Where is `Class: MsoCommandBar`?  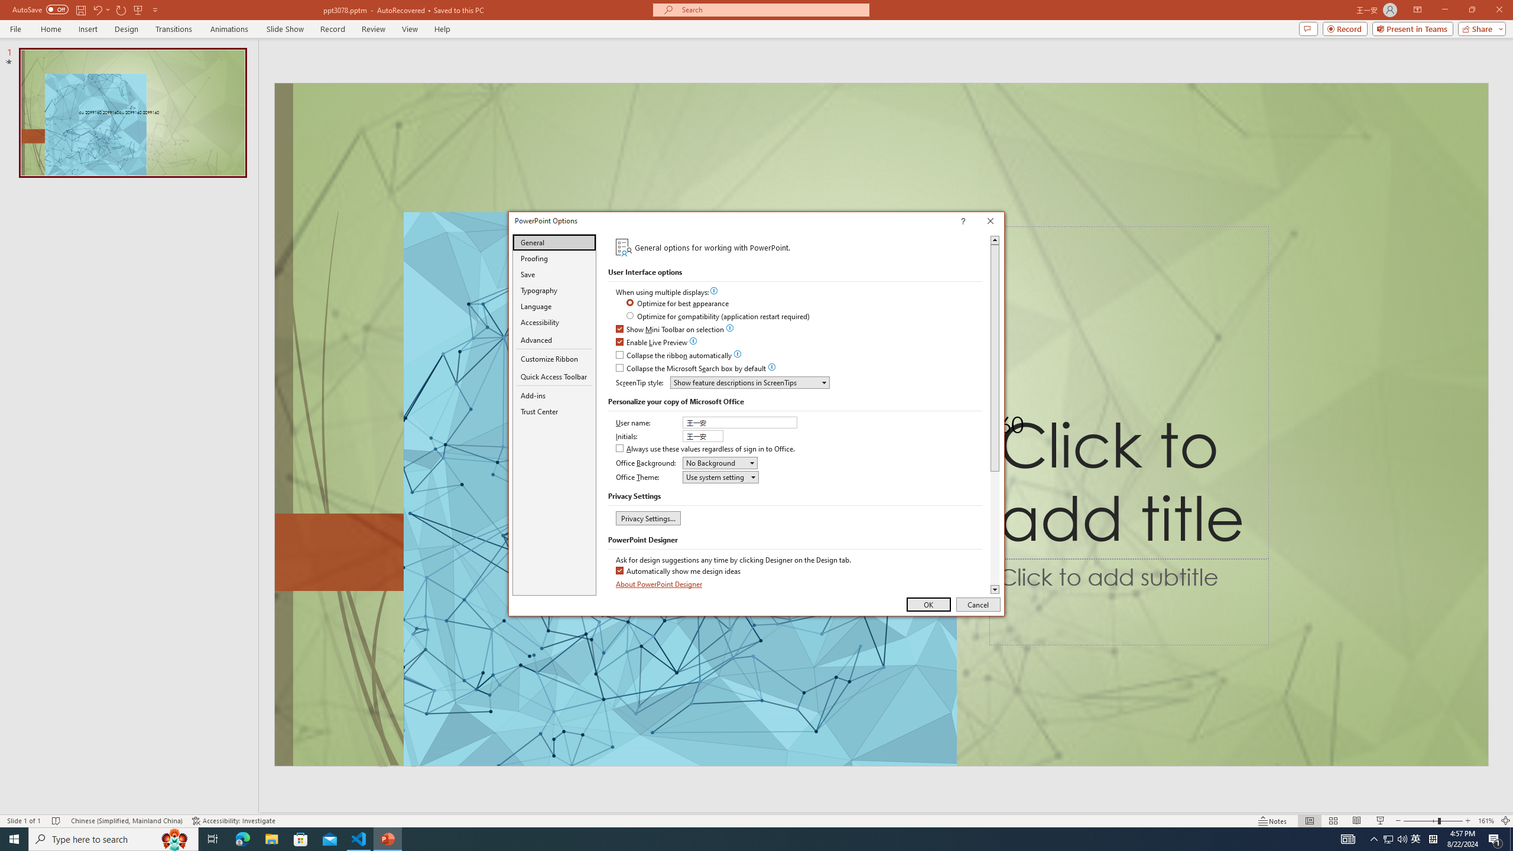 Class: MsoCommandBar is located at coordinates (756, 820).